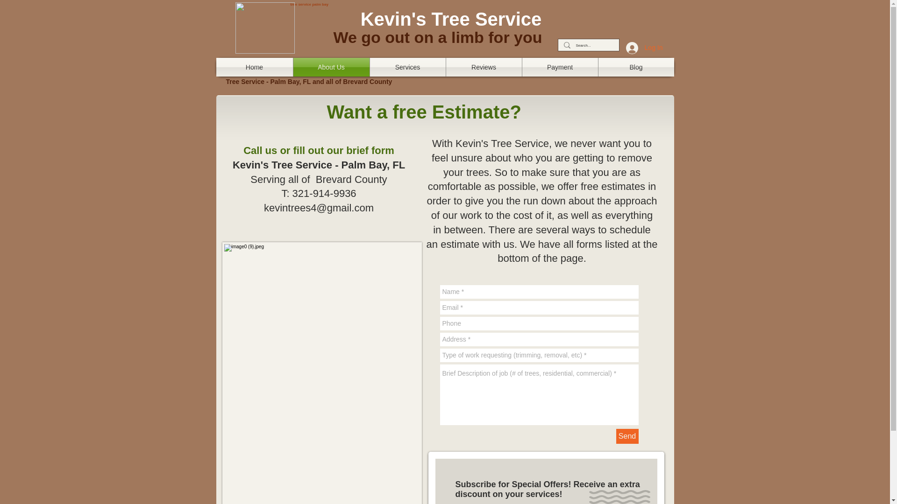 This screenshot has height=504, width=897. I want to click on Services, so click(407, 67).